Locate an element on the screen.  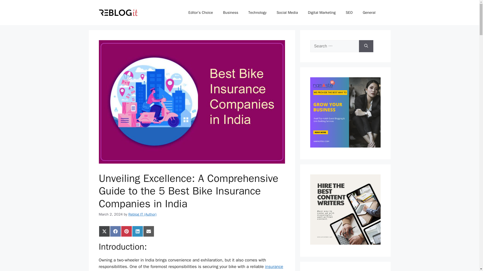
Share on Email is located at coordinates (148, 231).